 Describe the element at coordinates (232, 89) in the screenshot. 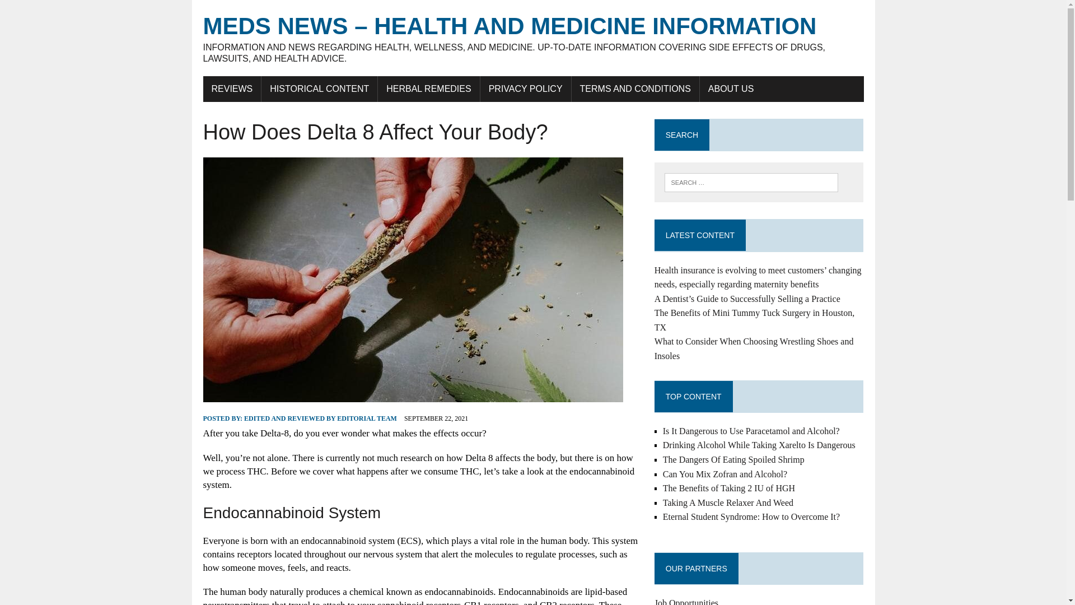

I see `REVIEWS` at that location.